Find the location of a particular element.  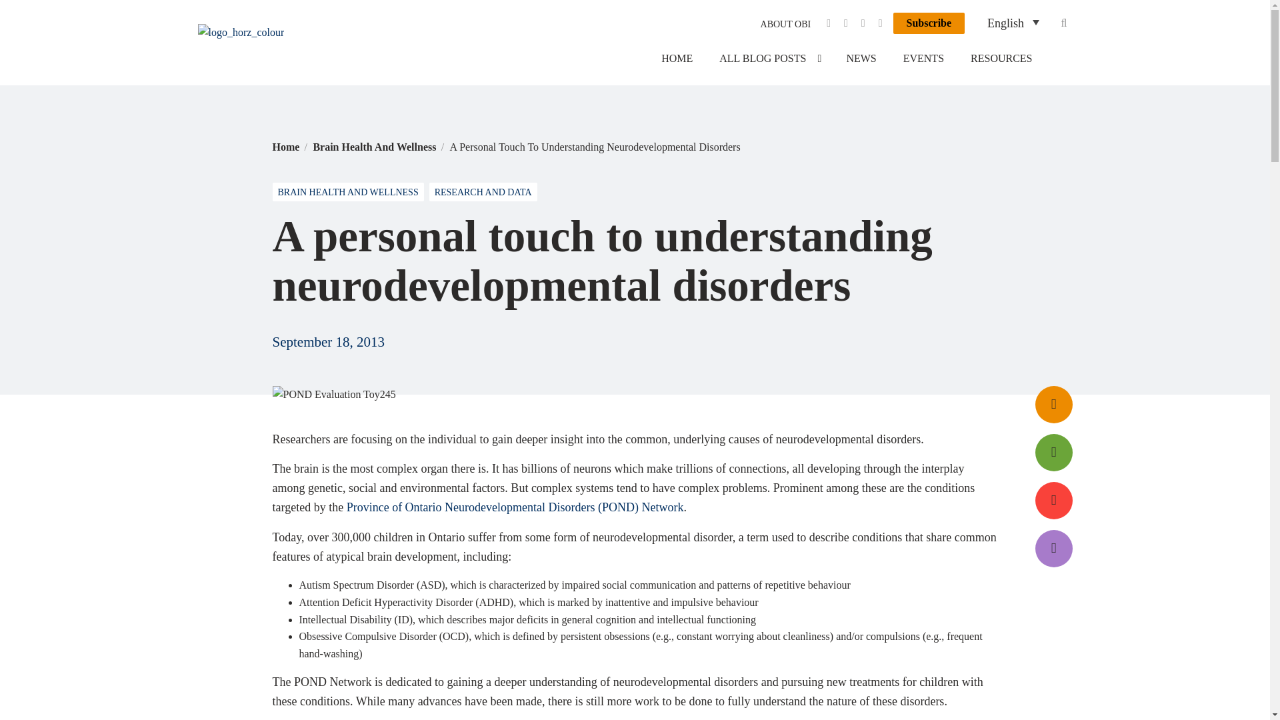

Brain Health And Wellness is located at coordinates (375, 147).